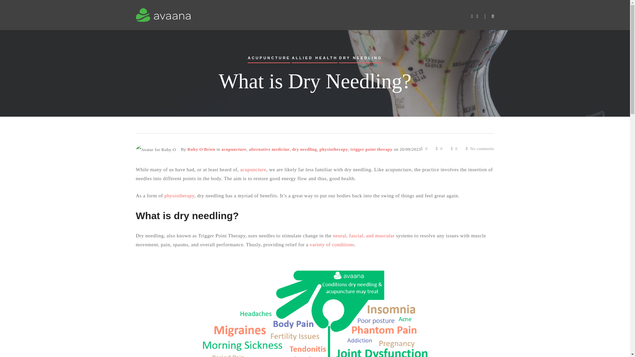 The image size is (635, 357). What do you see at coordinates (304, 149) in the screenshot?
I see `dry needling` at bounding box center [304, 149].